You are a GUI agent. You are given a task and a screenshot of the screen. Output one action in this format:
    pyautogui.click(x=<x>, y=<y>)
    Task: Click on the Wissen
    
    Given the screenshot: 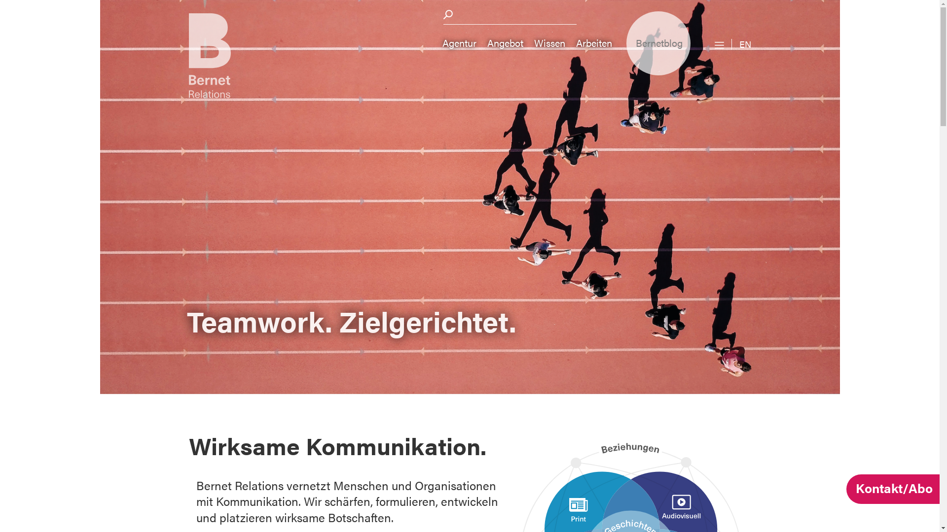 What is the action you would take?
    pyautogui.click(x=549, y=43)
    